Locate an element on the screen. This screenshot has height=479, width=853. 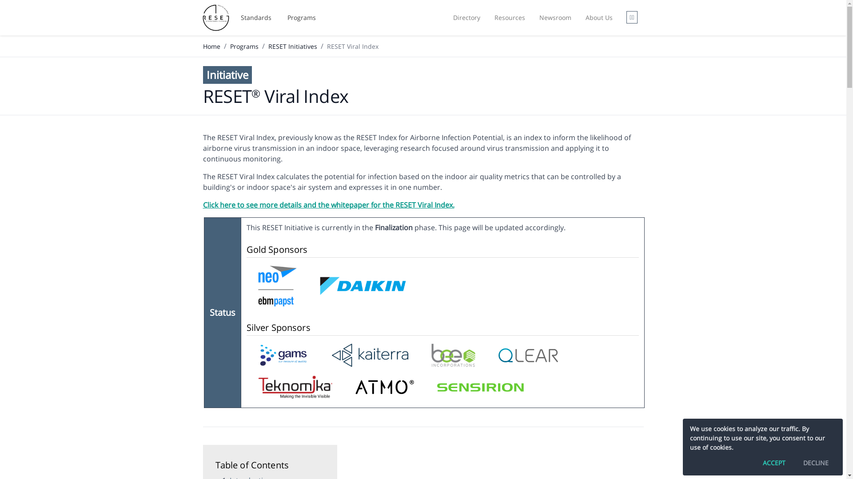
About Us is located at coordinates (599, 18).